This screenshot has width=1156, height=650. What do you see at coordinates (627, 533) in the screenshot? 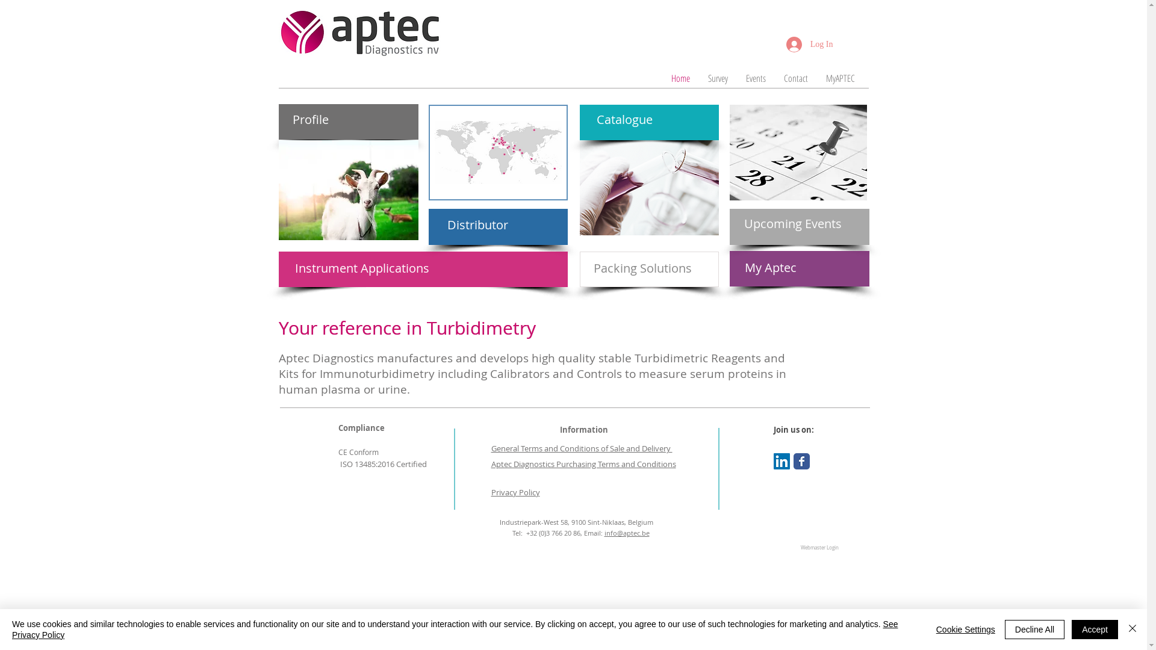
I see `info@aptec.be` at bounding box center [627, 533].